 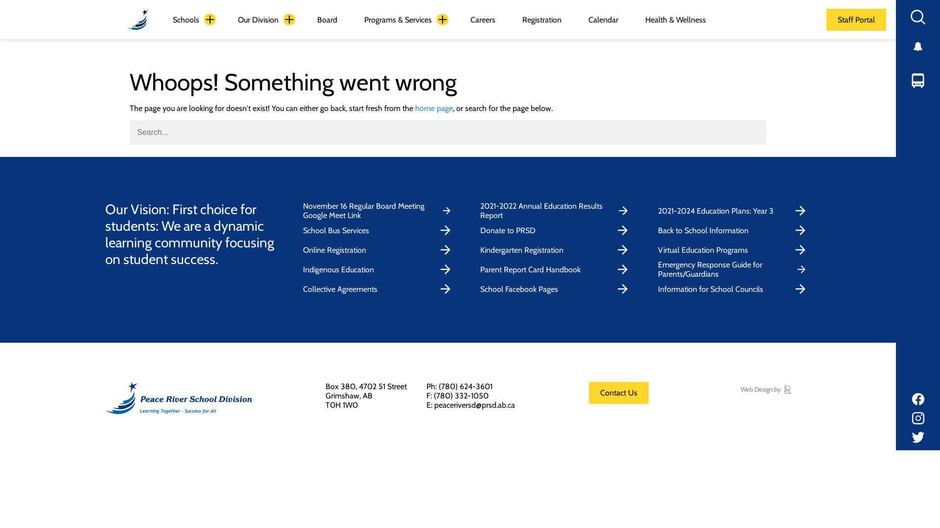 What do you see at coordinates (734, 289) in the screenshot?
I see `Information for School Councils` at bounding box center [734, 289].